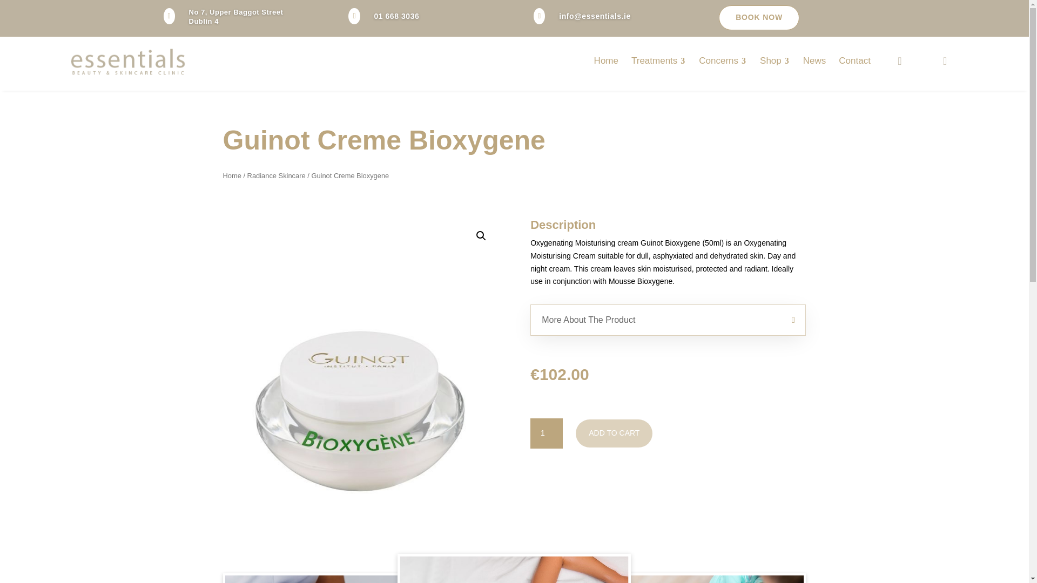 Image resolution: width=1037 pixels, height=583 pixels. I want to click on BOOK NOW, so click(759, 17).